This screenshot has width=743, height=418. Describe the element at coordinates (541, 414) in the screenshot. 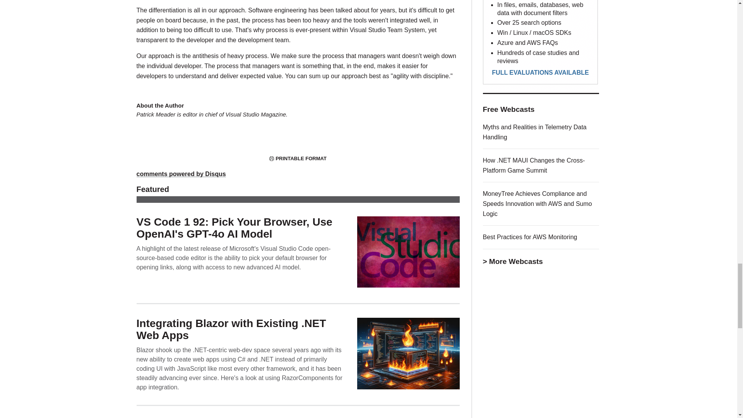

I see `3rd party ad content` at that location.